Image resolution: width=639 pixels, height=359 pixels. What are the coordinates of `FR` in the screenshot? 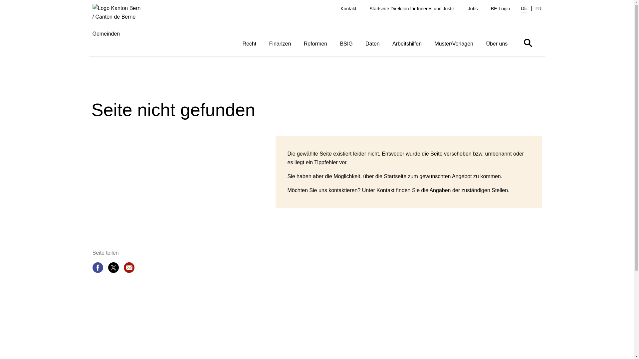 It's located at (538, 9).